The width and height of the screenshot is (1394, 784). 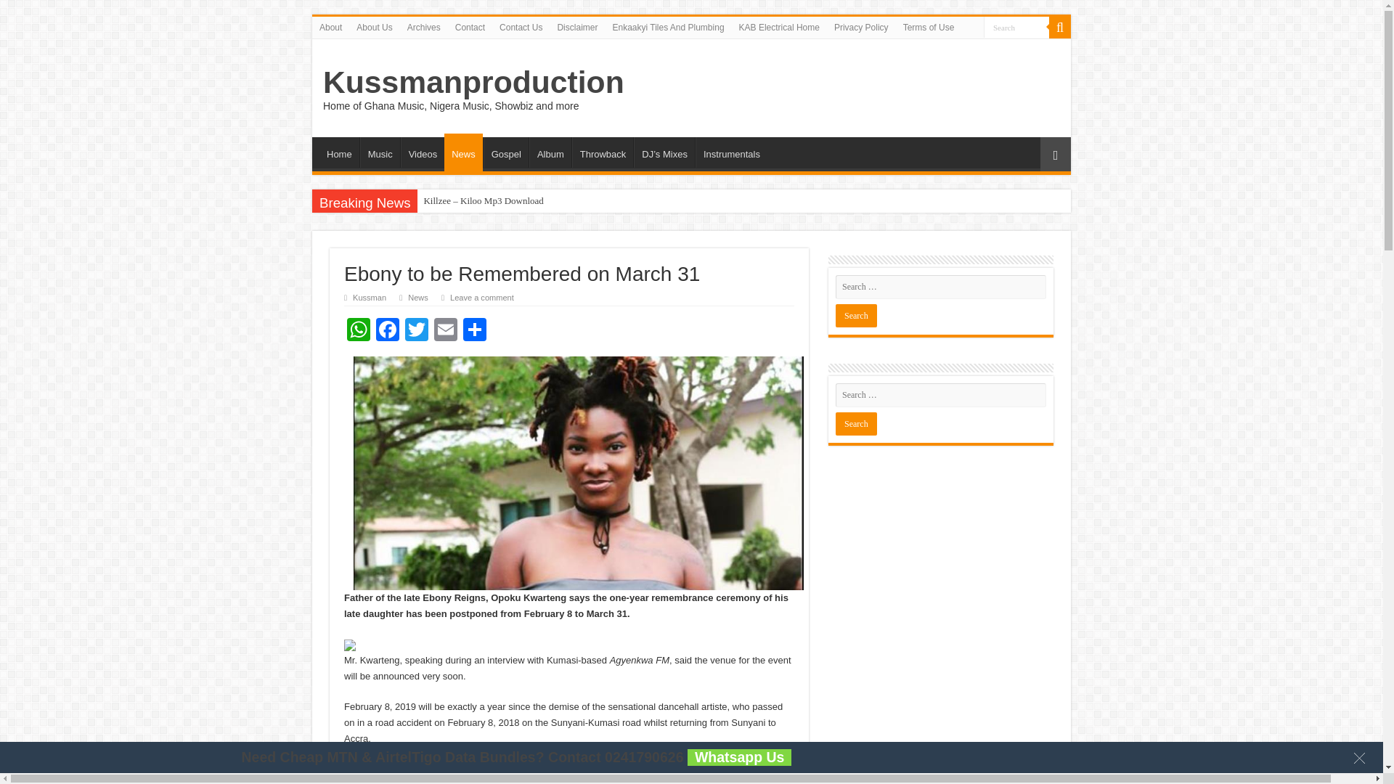 I want to click on News, so click(x=463, y=152).